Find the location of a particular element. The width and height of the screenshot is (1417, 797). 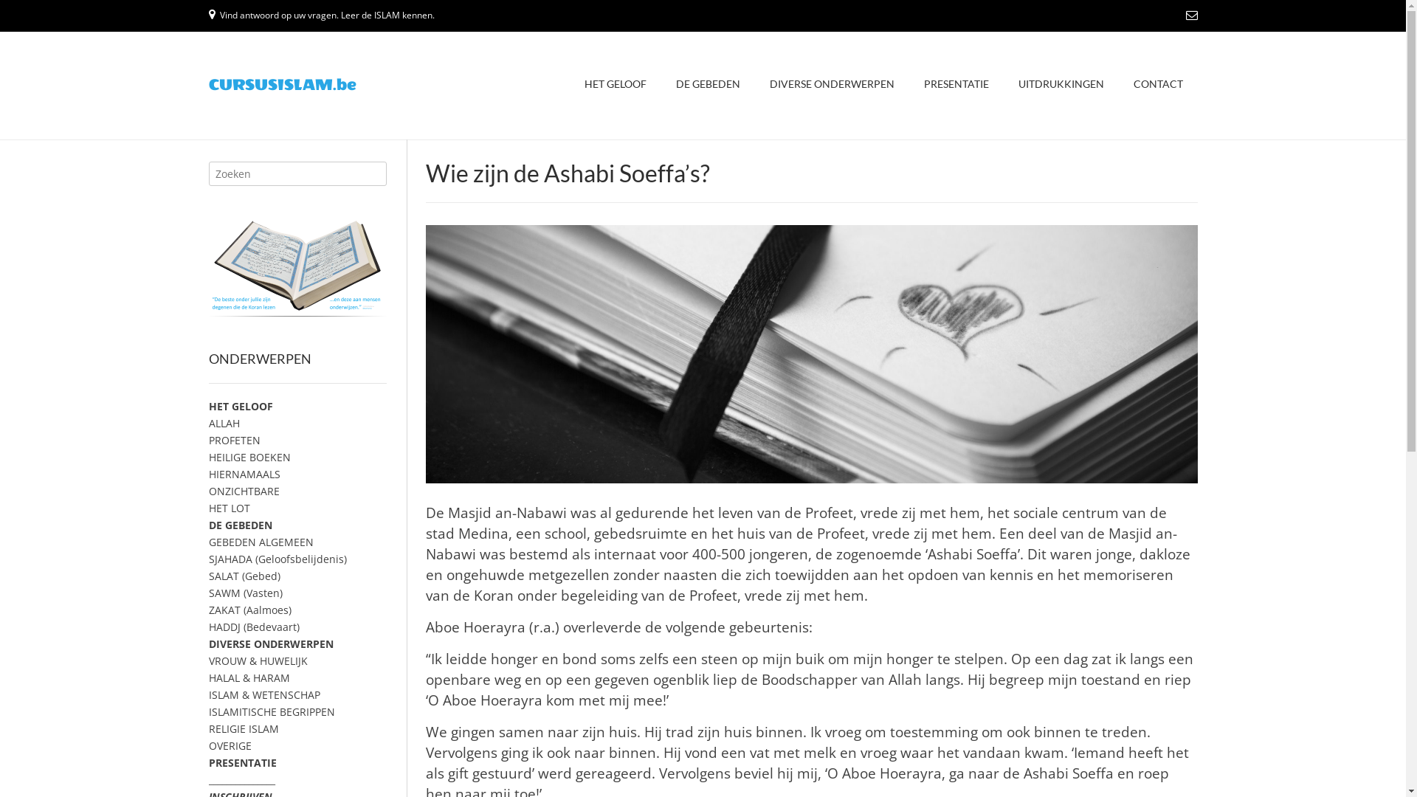

SALAT (Gebed) is located at coordinates (244, 576).